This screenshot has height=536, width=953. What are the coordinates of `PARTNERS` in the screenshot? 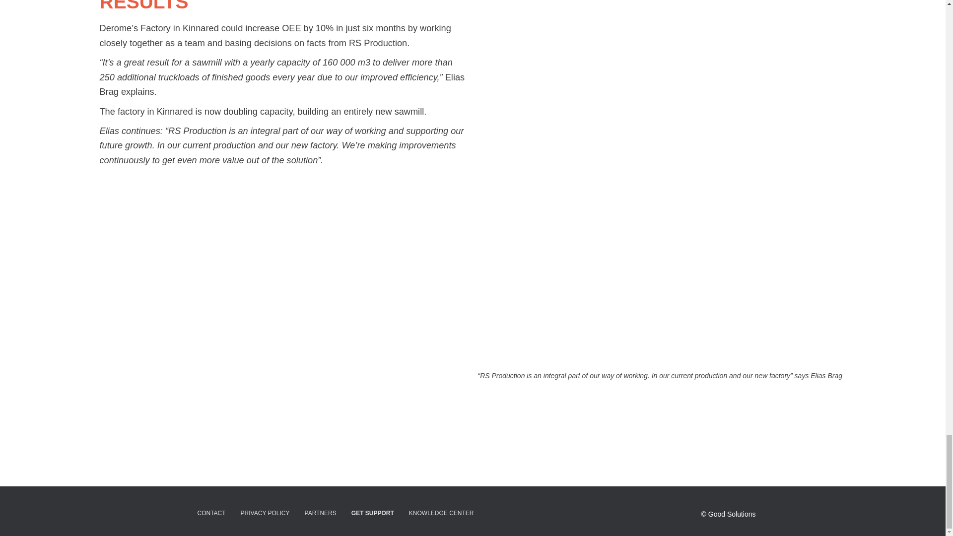 It's located at (321, 513).